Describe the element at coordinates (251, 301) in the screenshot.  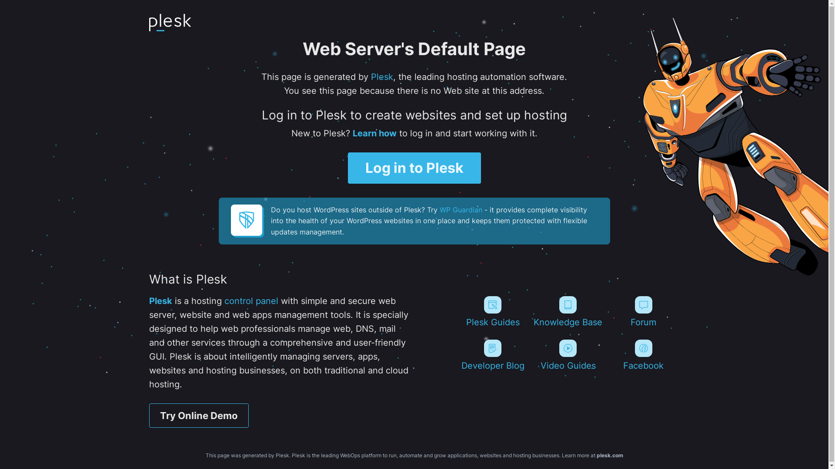
I see `control panel` at that location.